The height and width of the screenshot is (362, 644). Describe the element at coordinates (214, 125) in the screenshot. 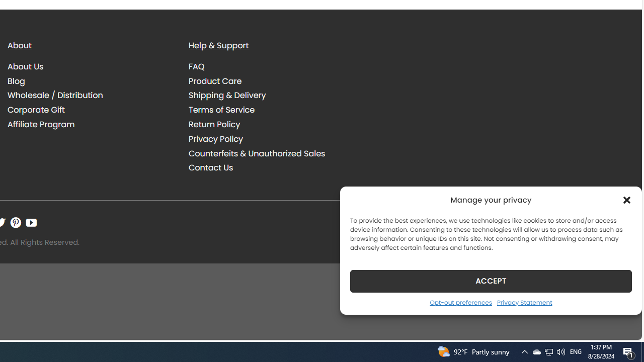

I see `Return Policy` at that location.